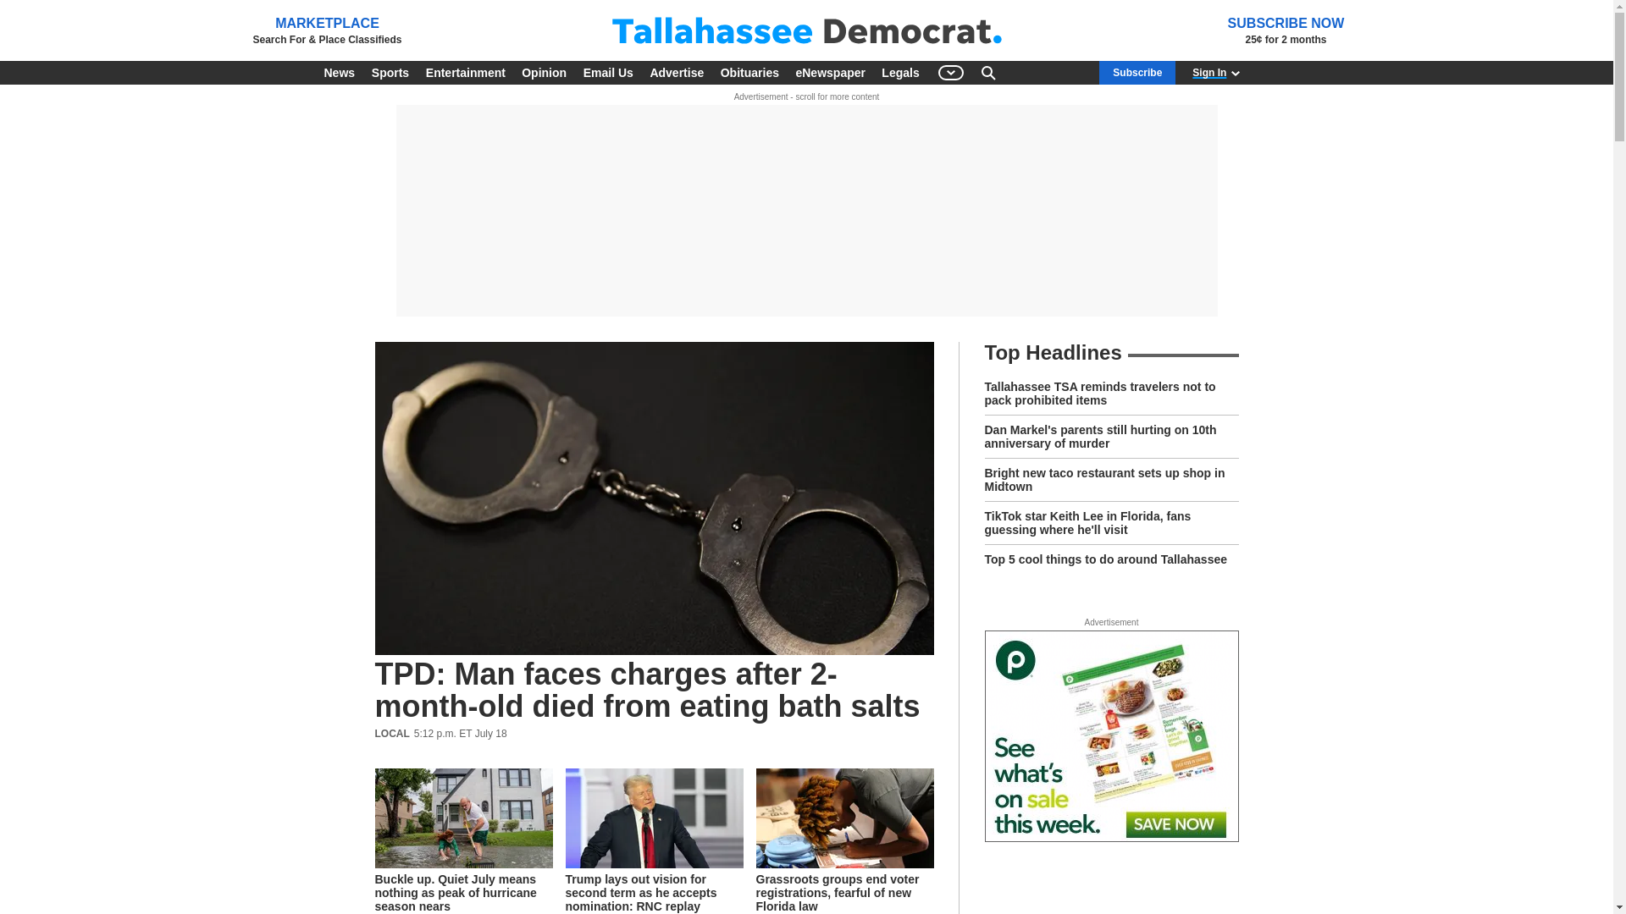 The image size is (1626, 914). I want to click on Search, so click(987, 73).